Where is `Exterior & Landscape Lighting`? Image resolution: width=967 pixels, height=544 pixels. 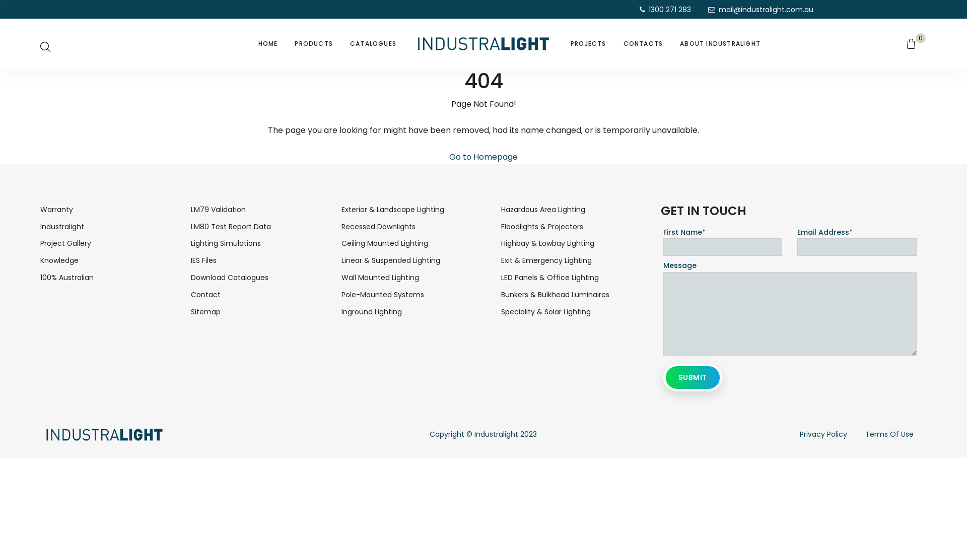 Exterior & Landscape Lighting is located at coordinates (393, 210).